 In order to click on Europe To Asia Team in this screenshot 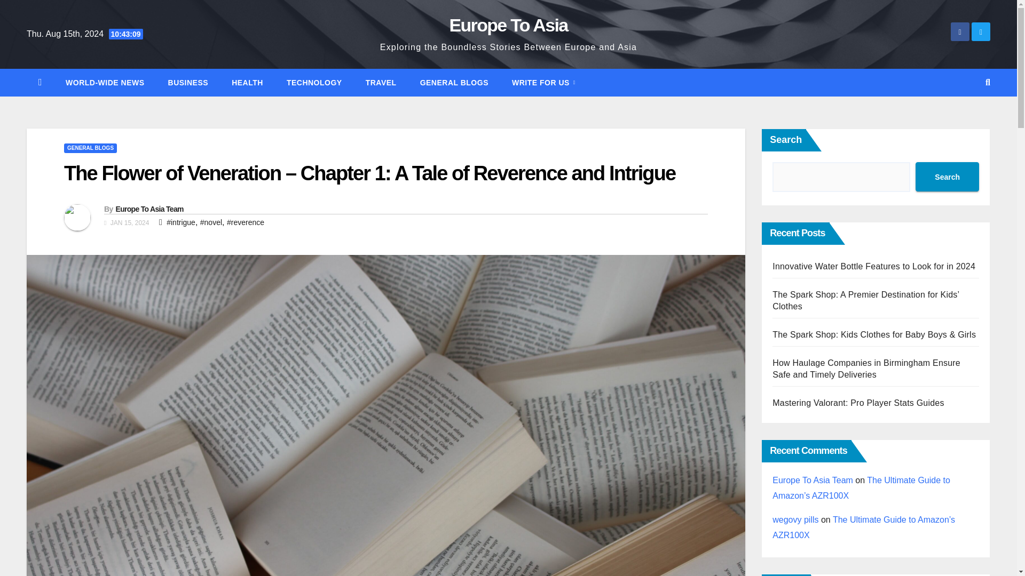, I will do `click(149, 209)`.